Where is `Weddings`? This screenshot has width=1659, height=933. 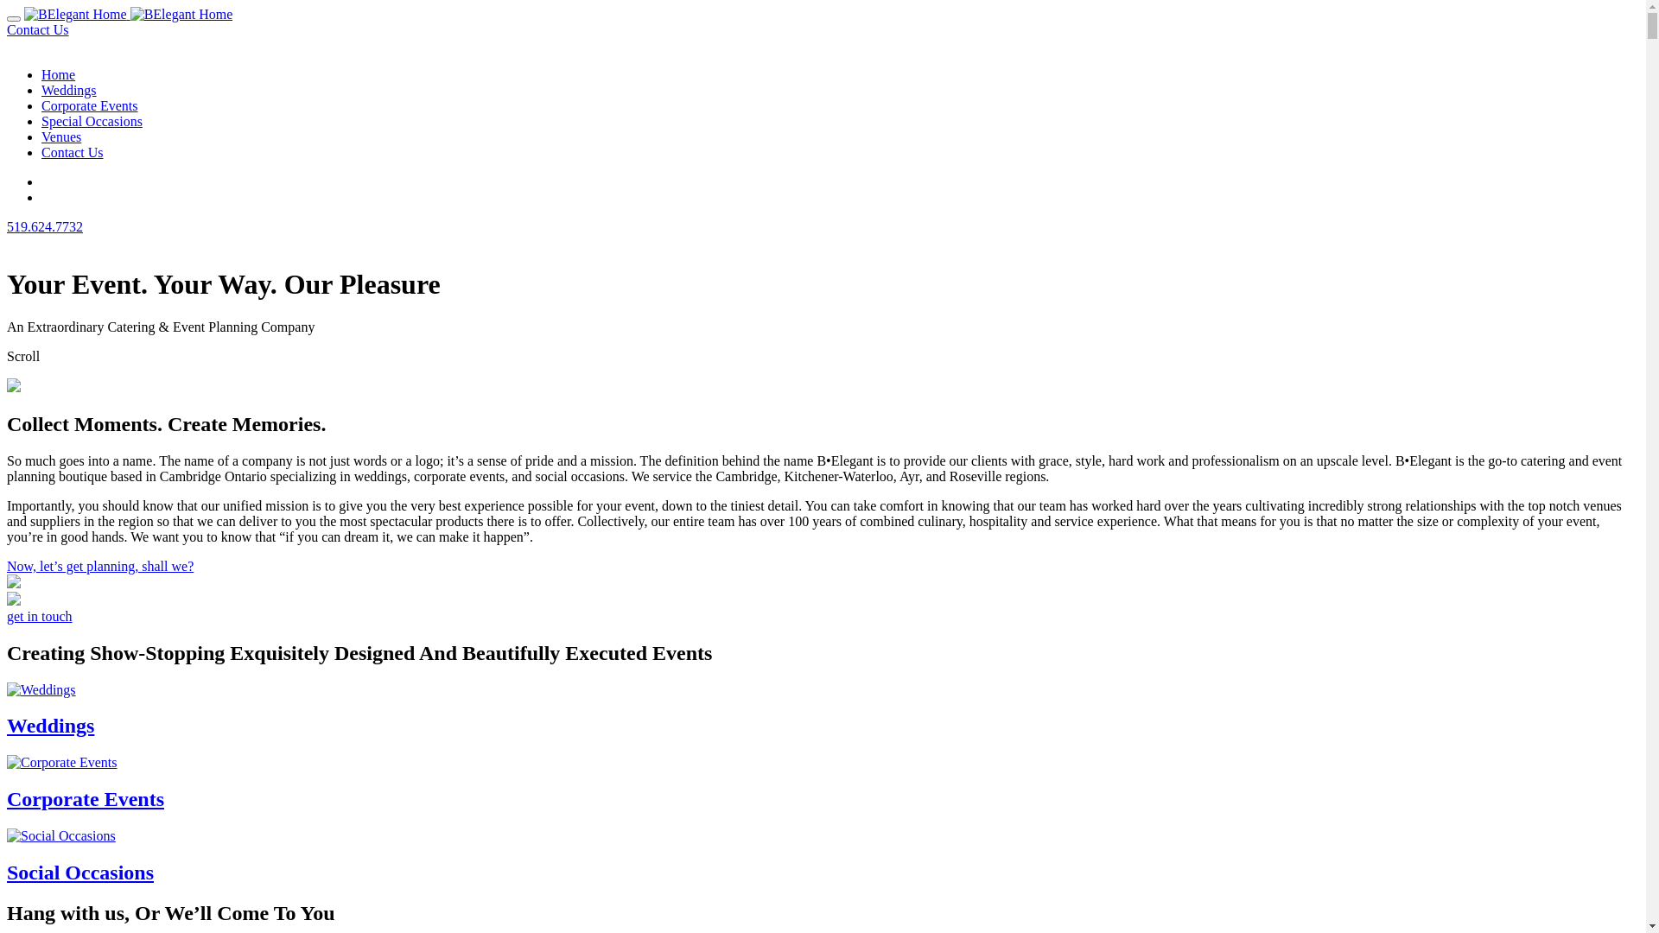 Weddings is located at coordinates (823, 710).